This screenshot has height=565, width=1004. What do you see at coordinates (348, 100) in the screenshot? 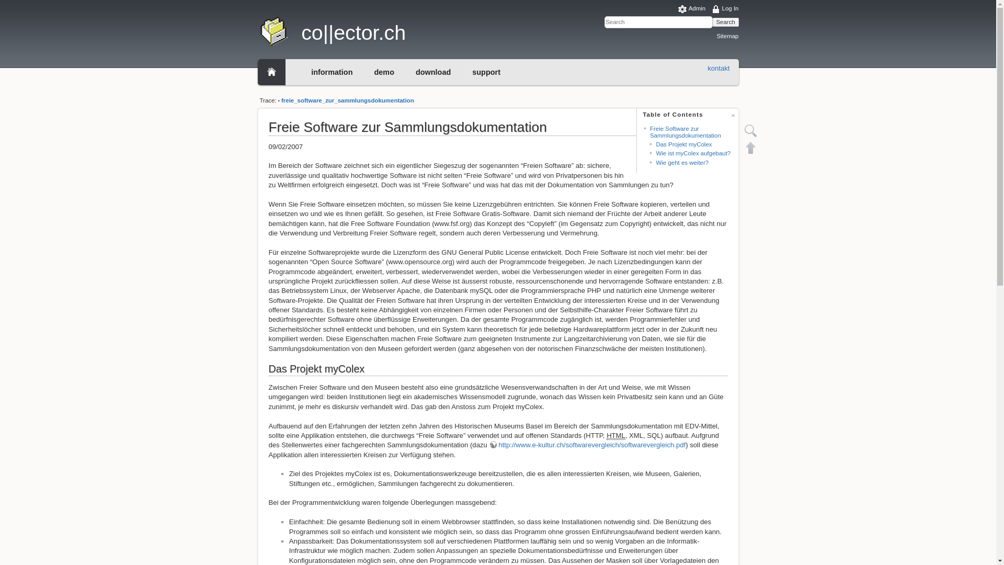
I see `freie_software_zur_sammlungsdokumentation` at bounding box center [348, 100].